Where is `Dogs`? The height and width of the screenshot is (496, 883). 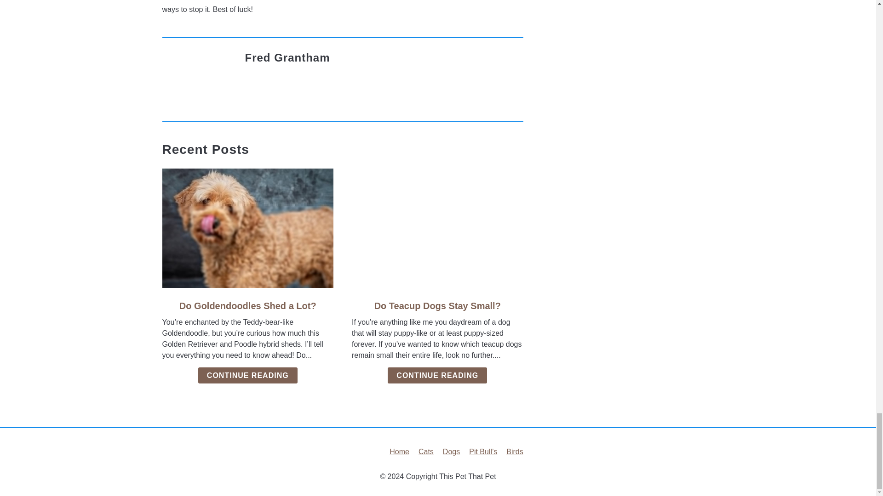
Dogs is located at coordinates (452, 452).